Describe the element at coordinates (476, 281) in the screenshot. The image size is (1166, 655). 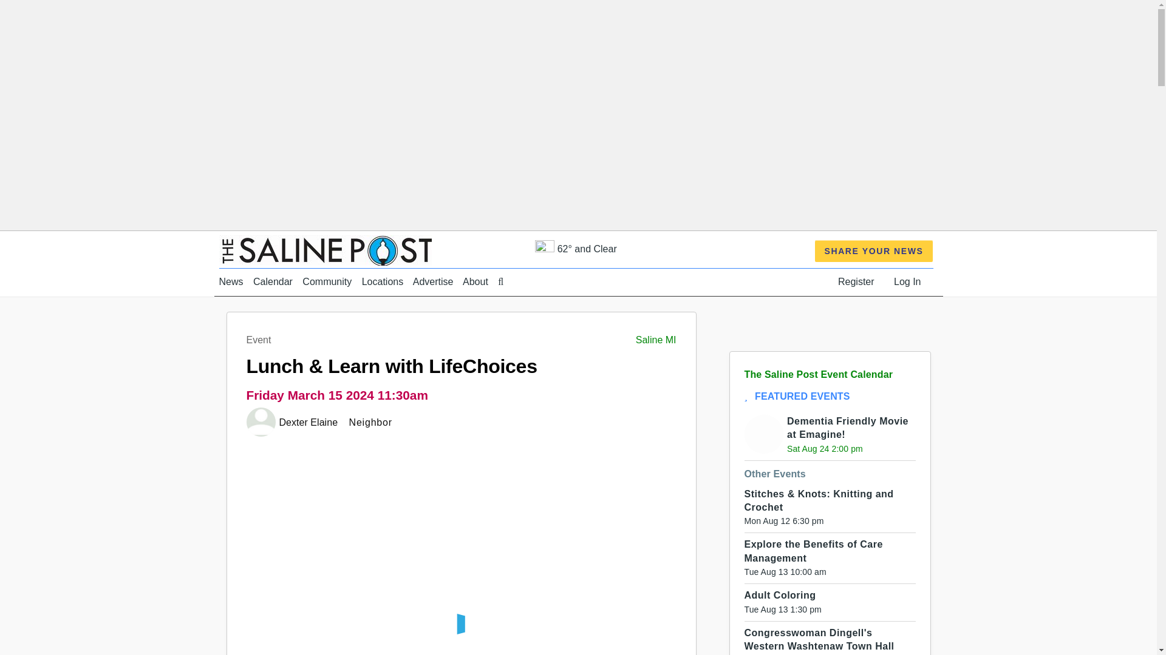
I see `About` at that location.